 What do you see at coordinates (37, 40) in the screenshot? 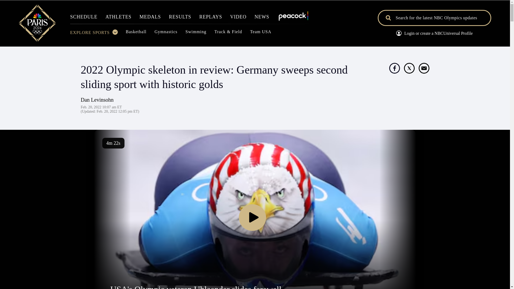
I see `Paris Olympics 2024 Homepage` at bounding box center [37, 40].